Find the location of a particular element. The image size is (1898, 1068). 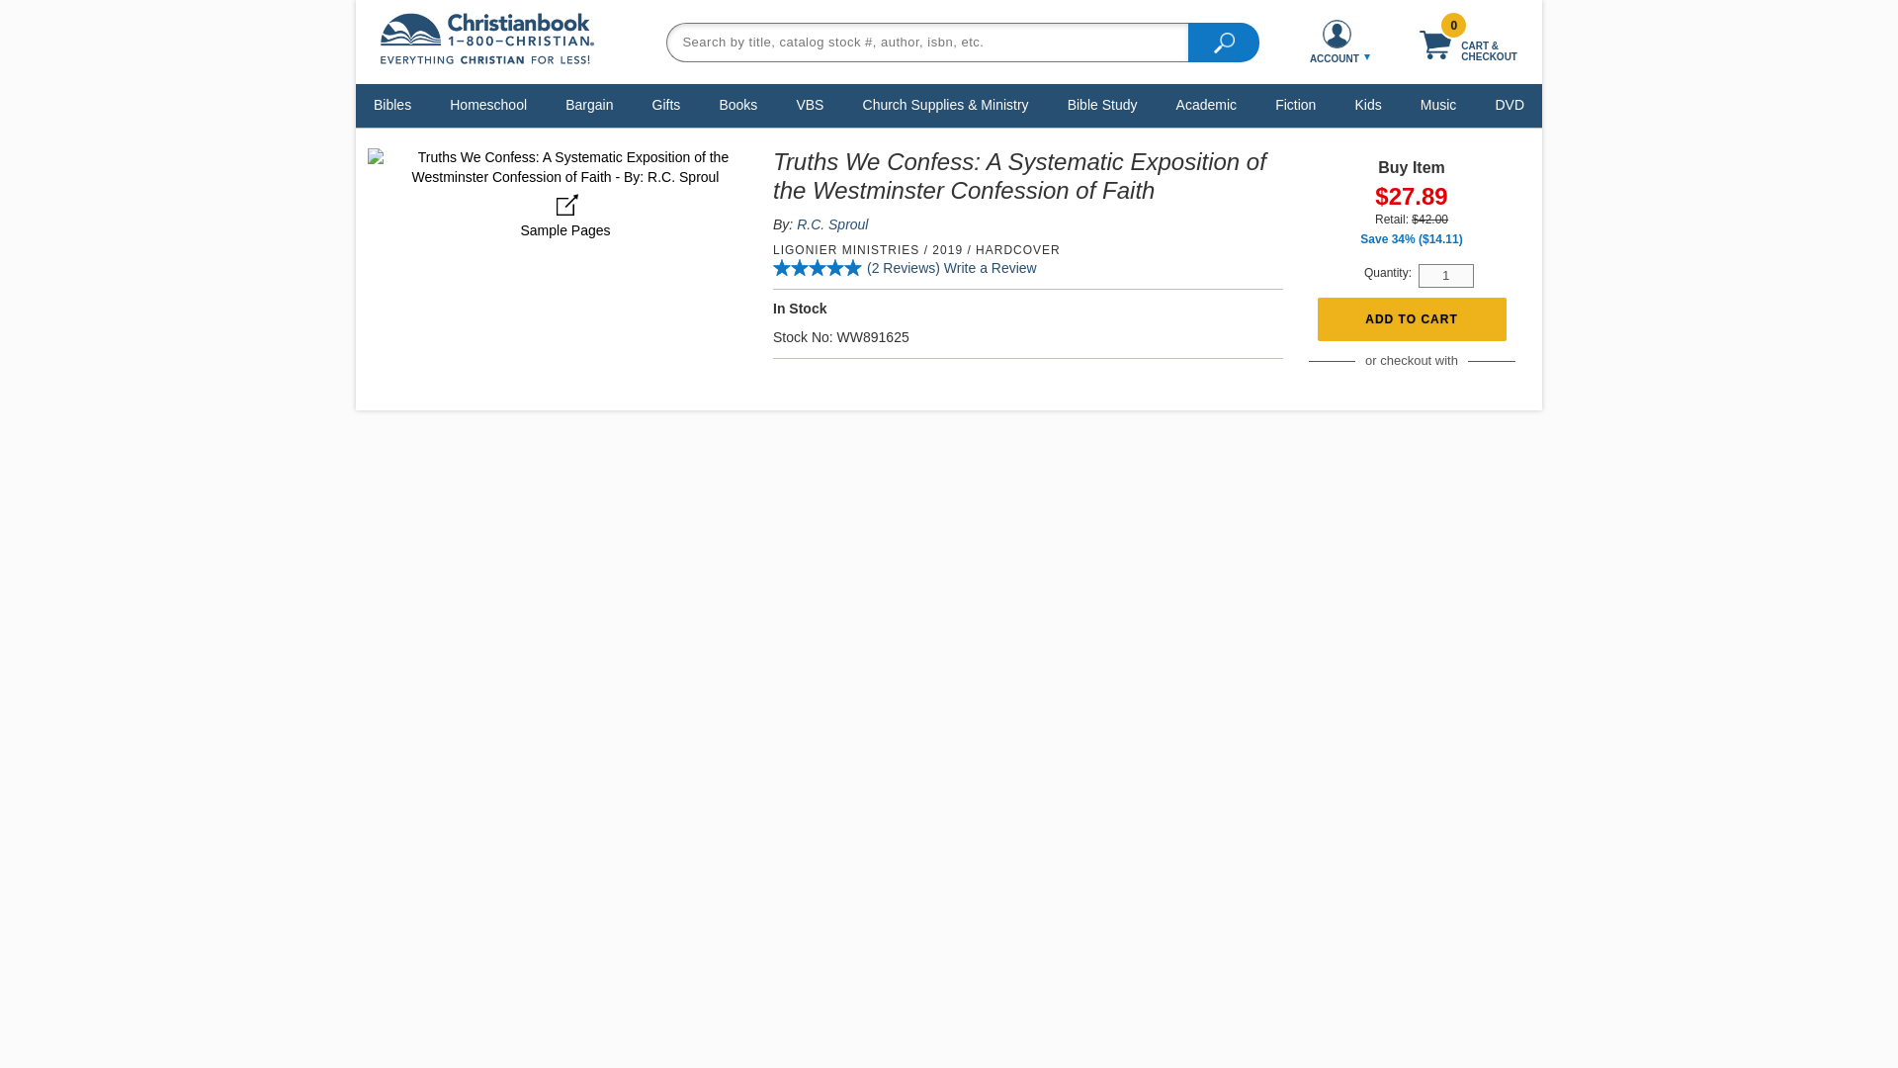

R.C. Sproul is located at coordinates (832, 224).